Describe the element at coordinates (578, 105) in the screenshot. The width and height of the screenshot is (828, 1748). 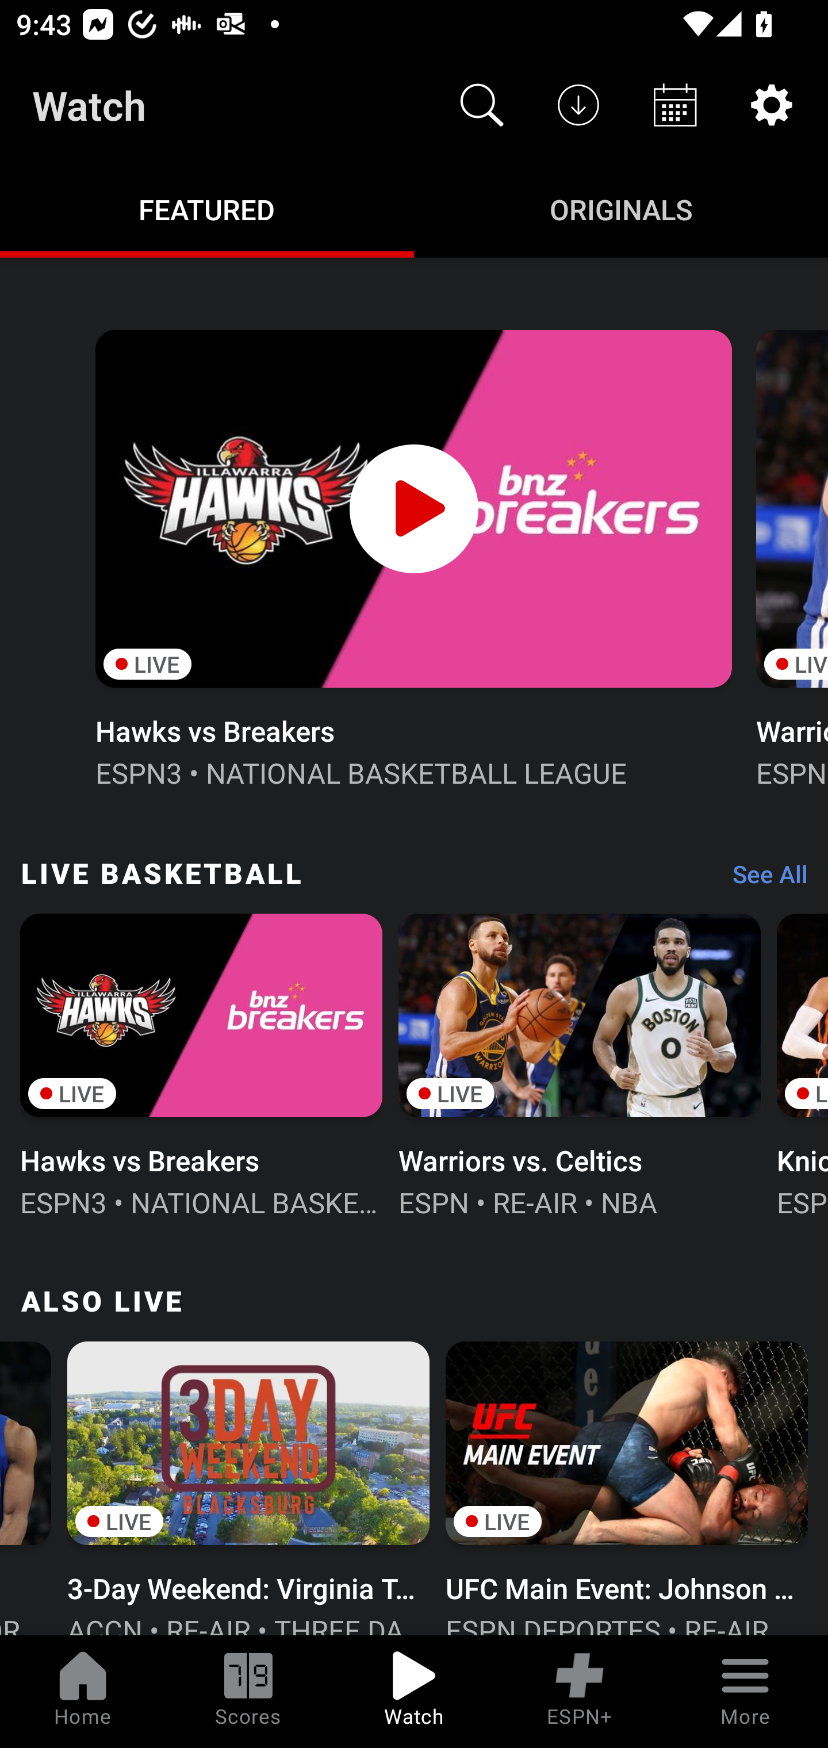
I see `Downloads` at that location.